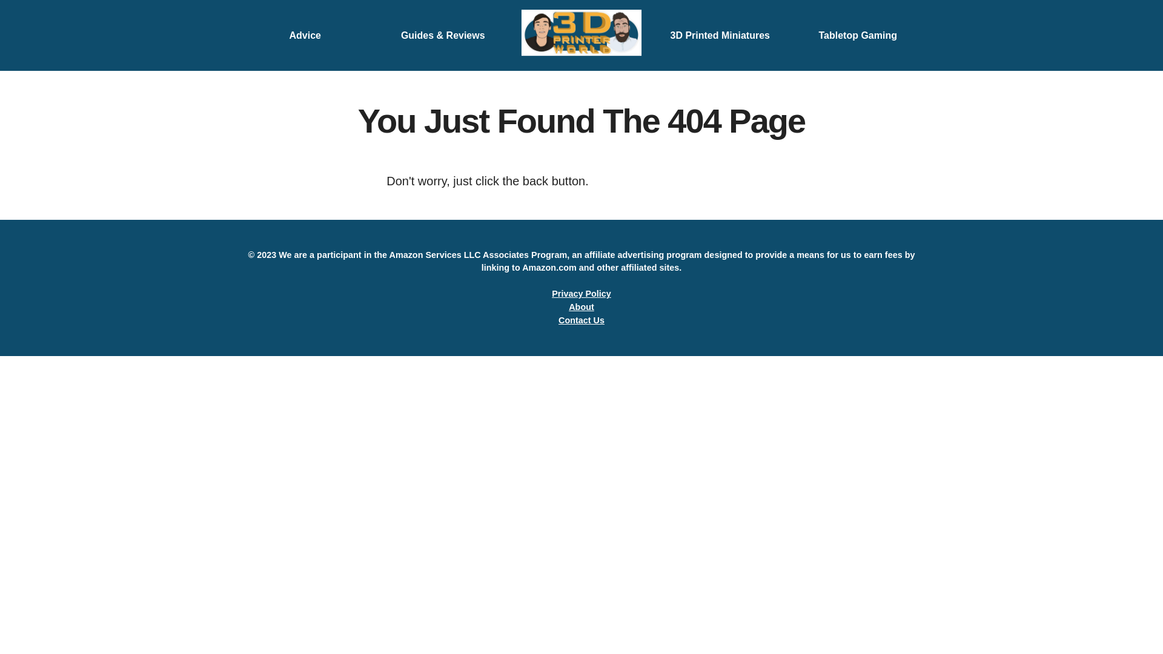 The width and height of the screenshot is (1163, 654). I want to click on Logo, so click(581, 35).